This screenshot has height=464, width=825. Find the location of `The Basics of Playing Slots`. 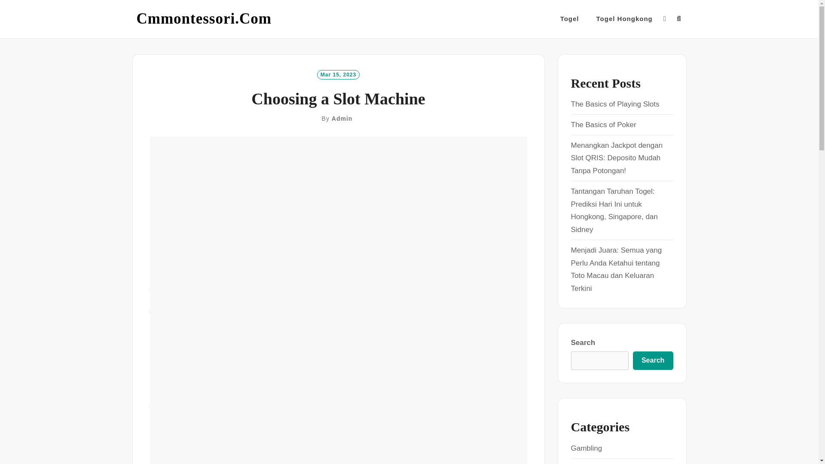

The Basics of Playing Slots is located at coordinates (615, 104).